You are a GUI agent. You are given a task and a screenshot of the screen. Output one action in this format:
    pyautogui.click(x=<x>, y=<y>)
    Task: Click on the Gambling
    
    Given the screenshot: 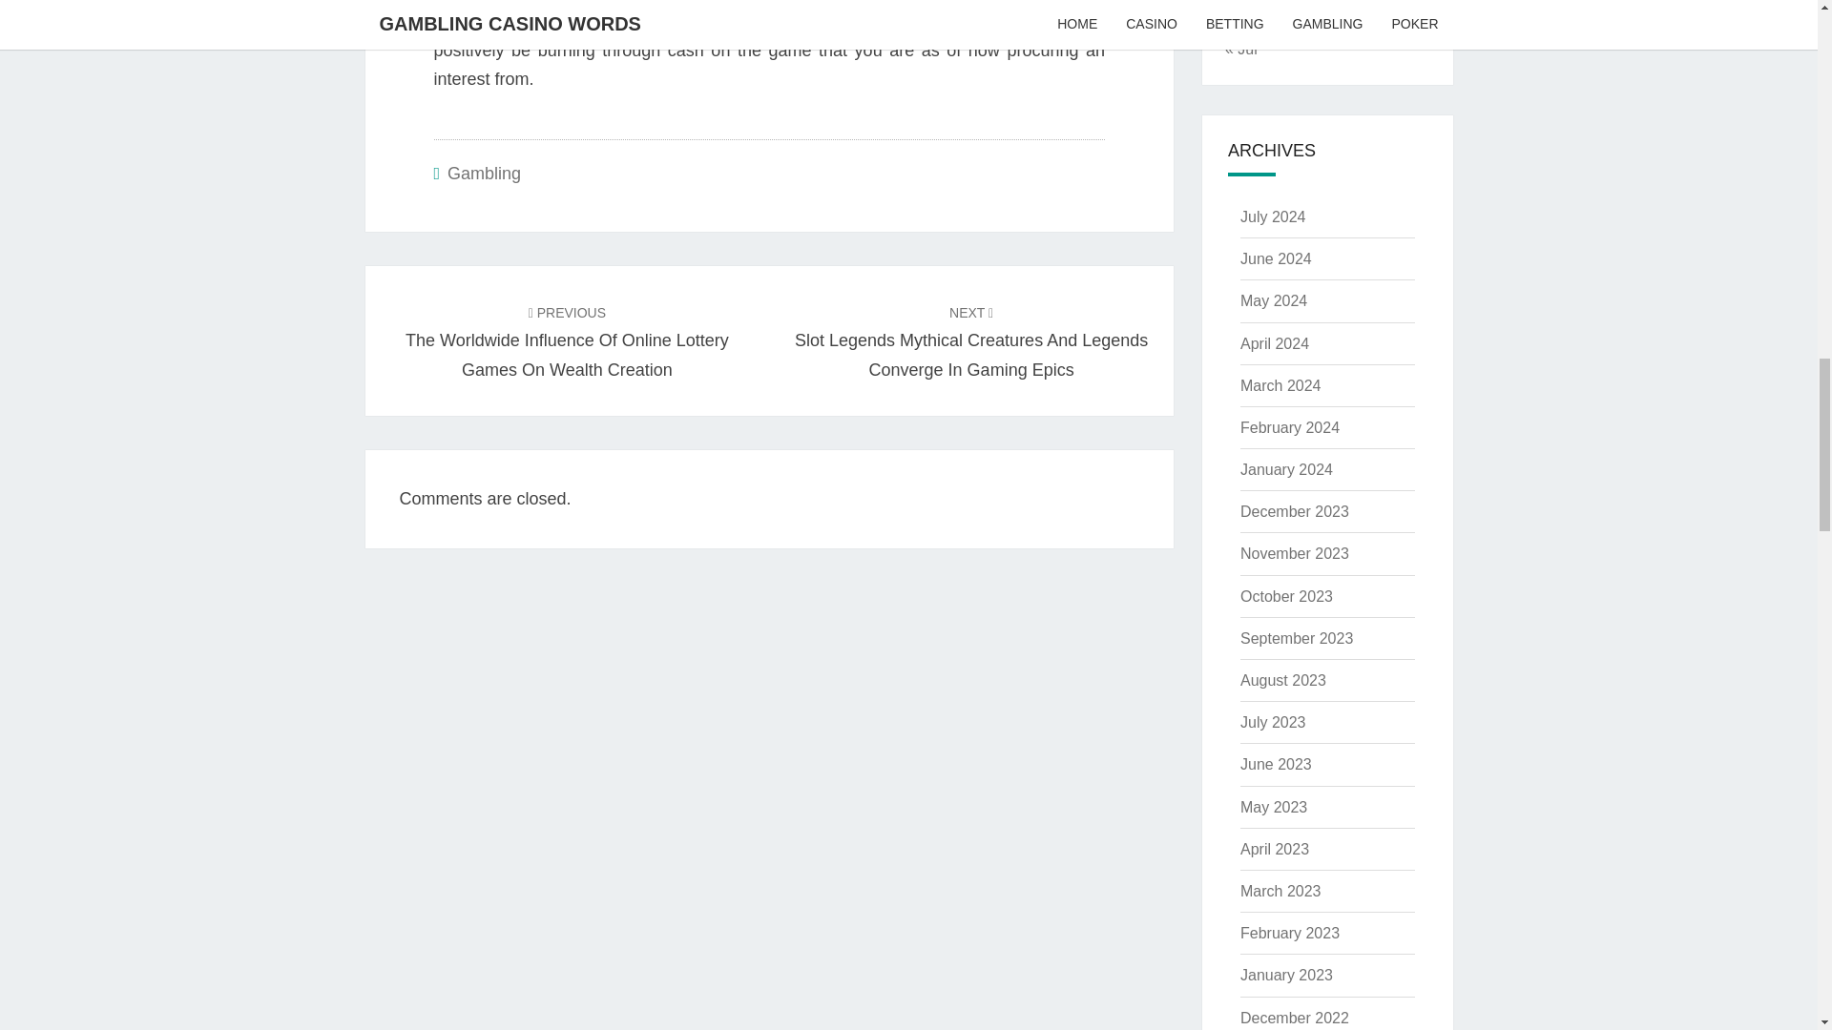 What is the action you would take?
    pyautogui.click(x=483, y=174)
    